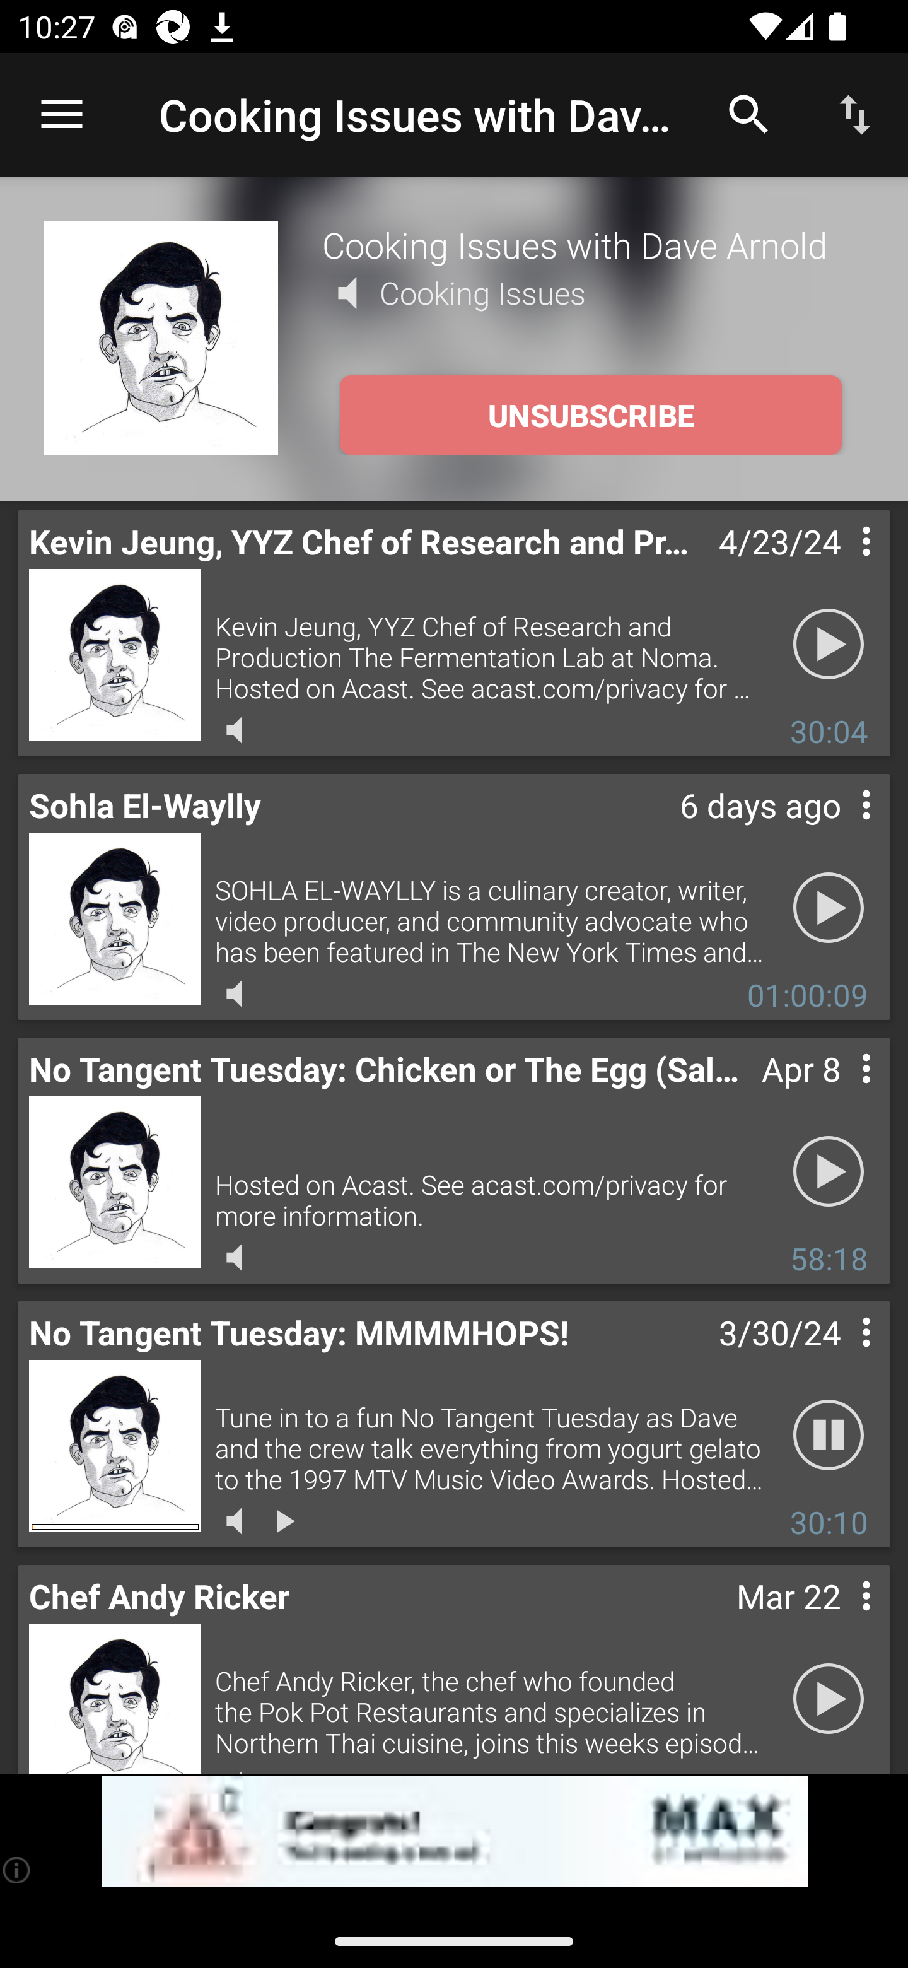 The width and height of the screenshot is (908, 1968). I want to click on Contextual menu, so click(839, 566).